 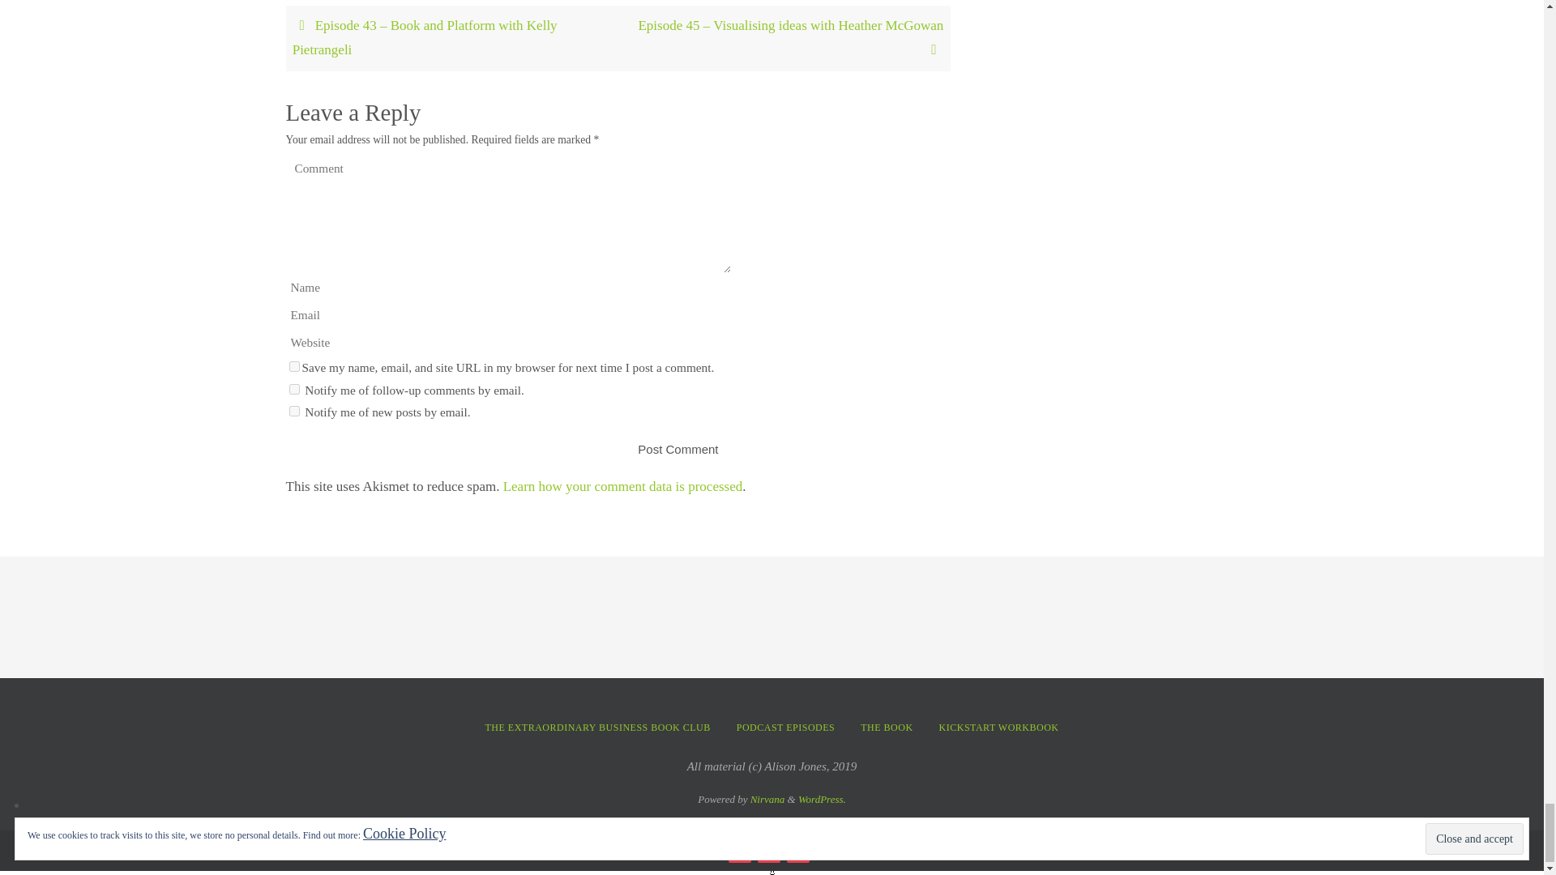 What do you see at coordinates (622, 486) in the screenshot?
I see `Learn how your comment data is processed` at bounding box center [622, 486].